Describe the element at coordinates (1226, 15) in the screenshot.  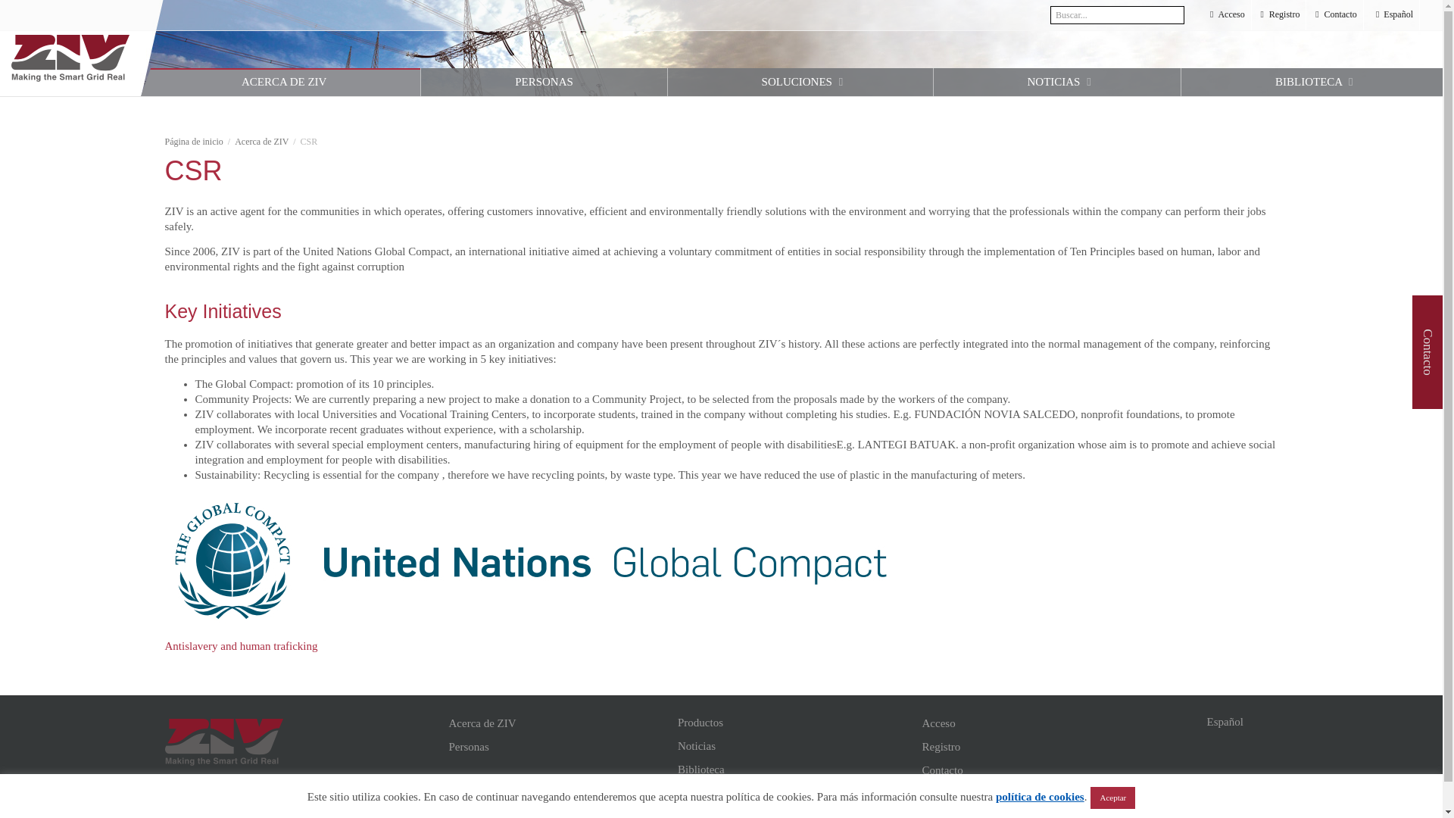
I see `Acceso` at that location.